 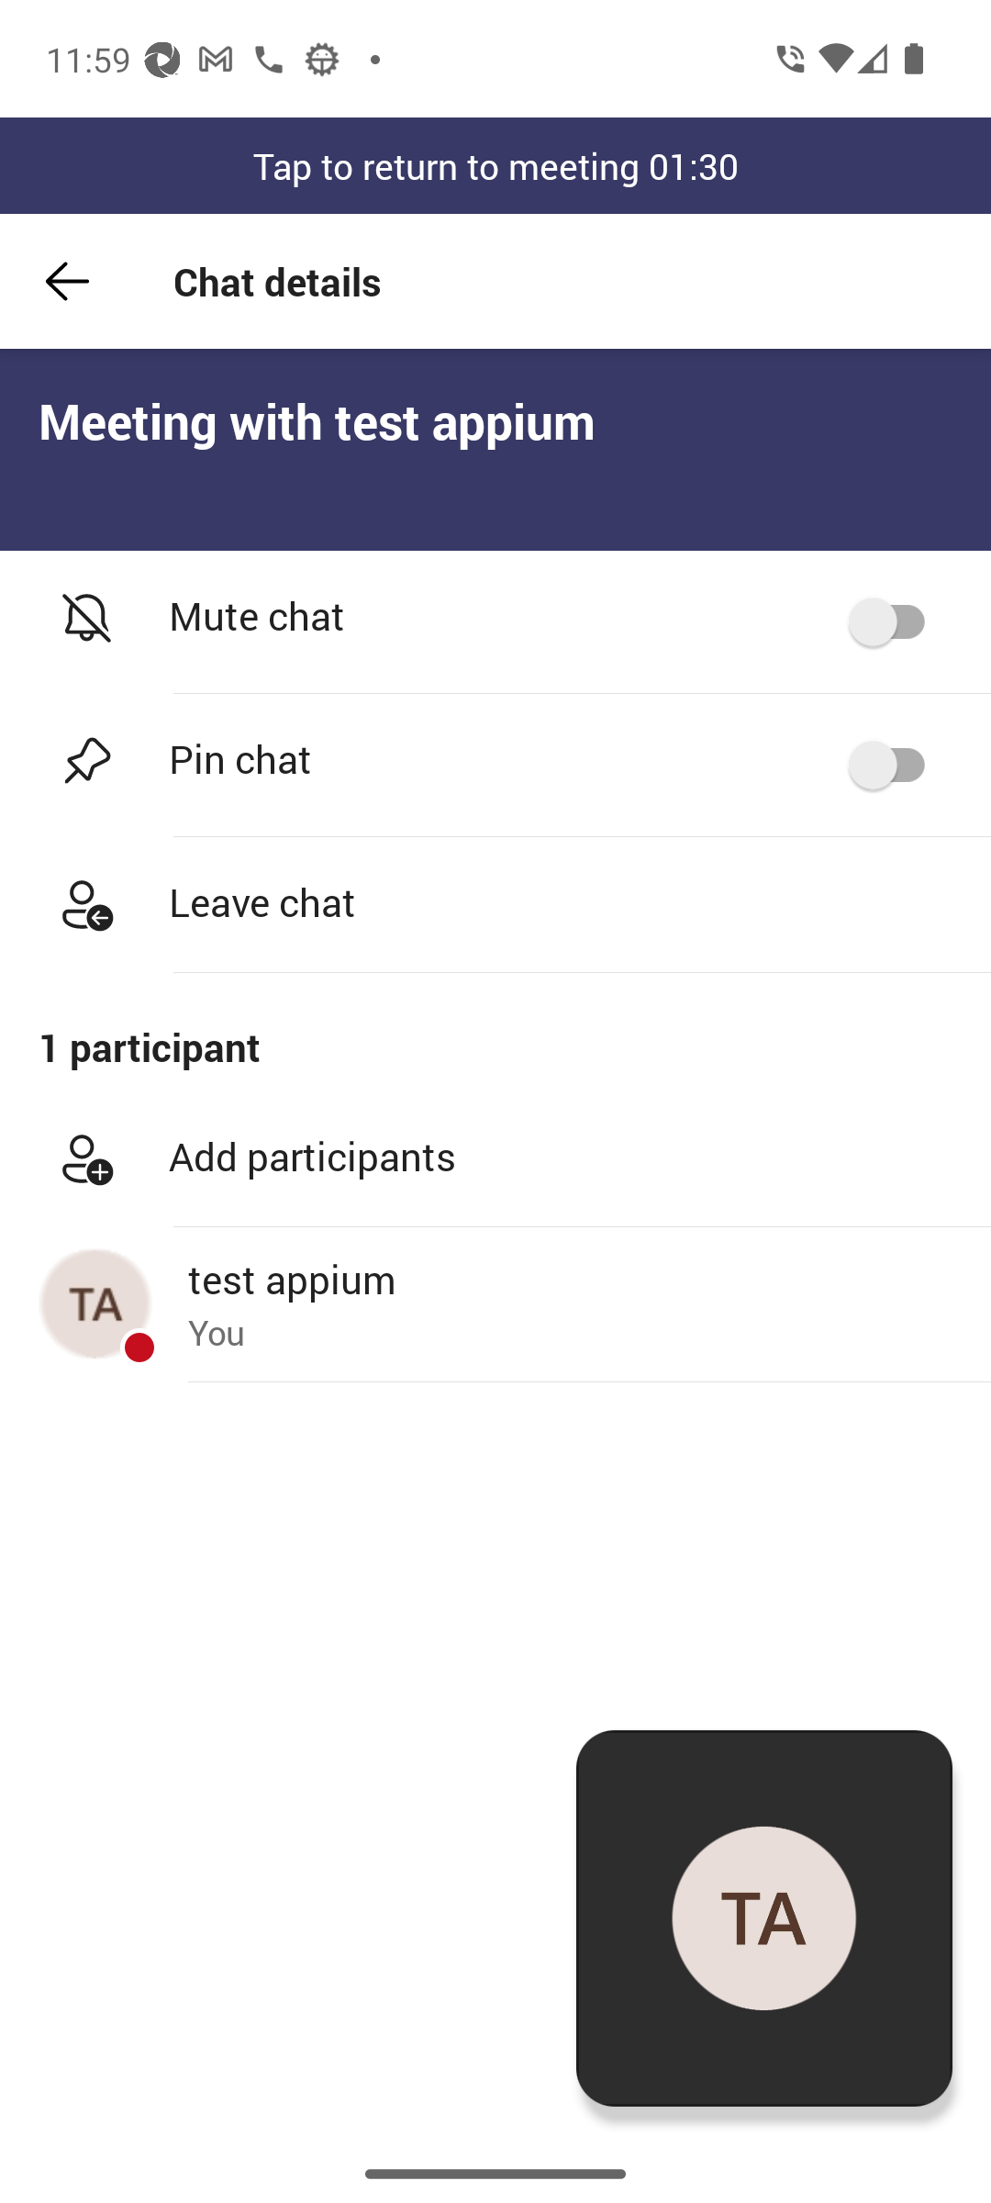 I want to click on Add participants, so click(x=495, y=1158).